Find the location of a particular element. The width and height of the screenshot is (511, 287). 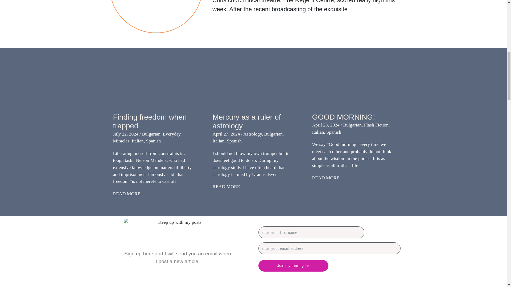

April 27, 2024 is located at coordinates (226, 134).